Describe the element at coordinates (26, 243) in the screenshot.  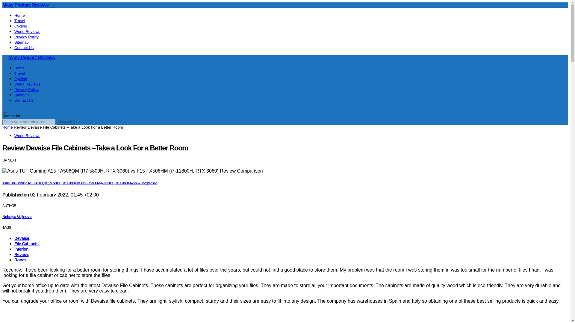
I see `File Cabinets` at that location.